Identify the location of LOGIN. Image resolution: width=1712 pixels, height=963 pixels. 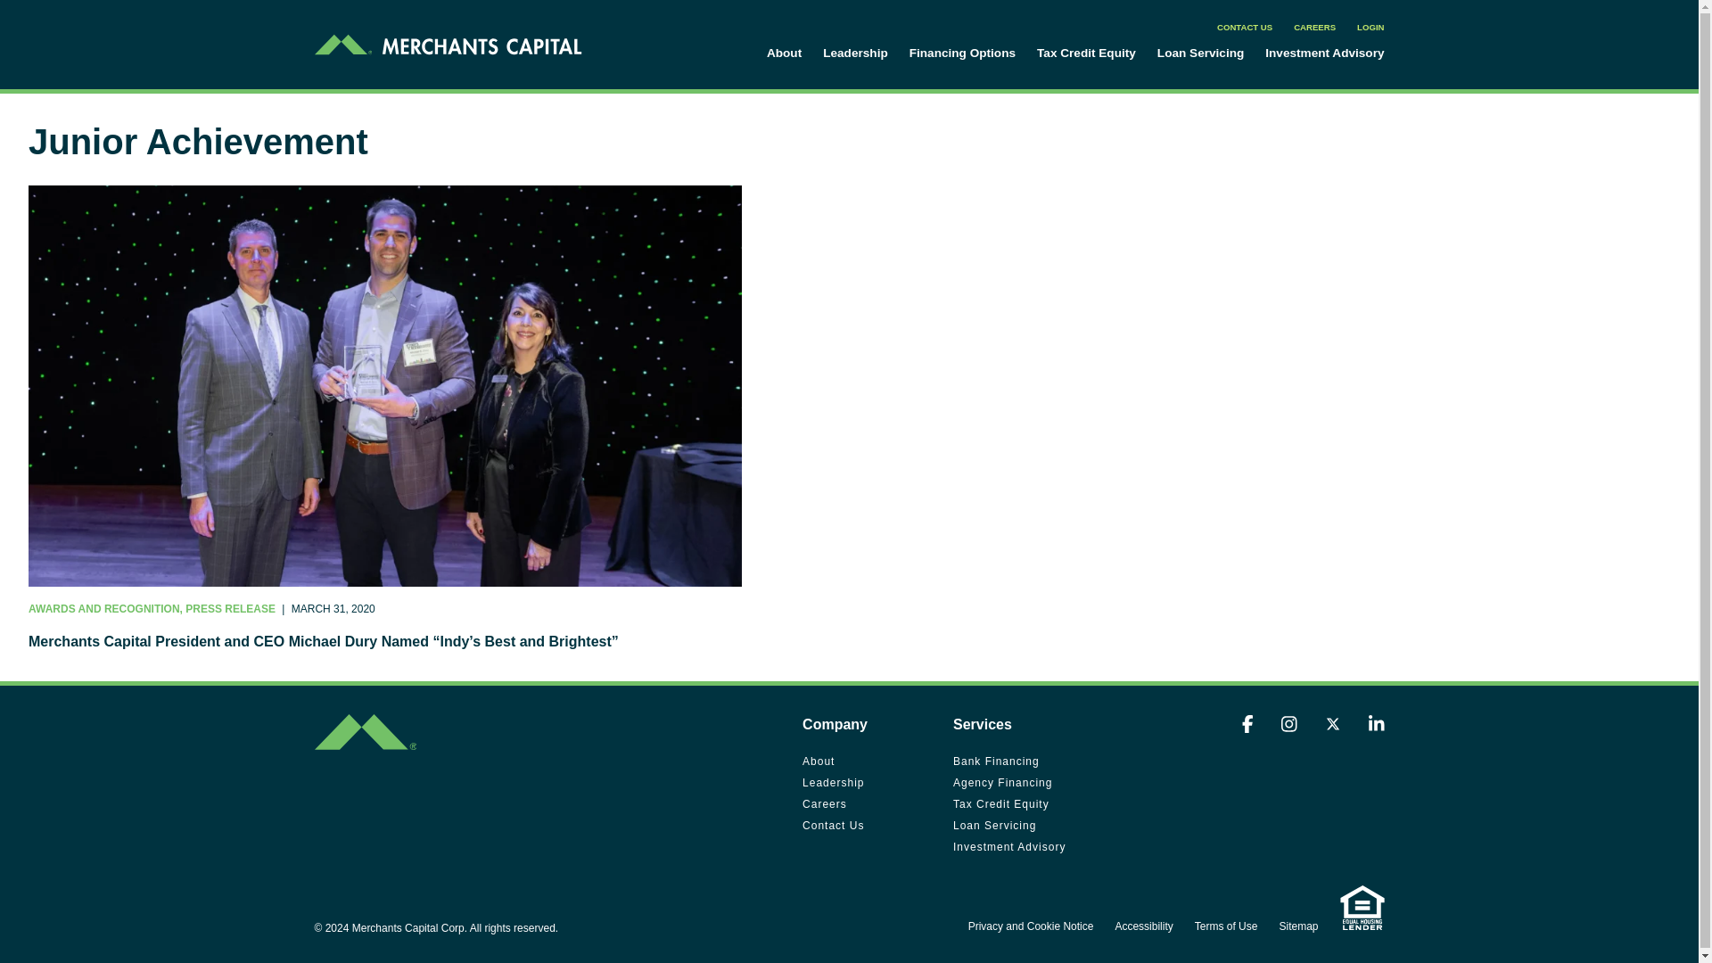
(1370, 27).